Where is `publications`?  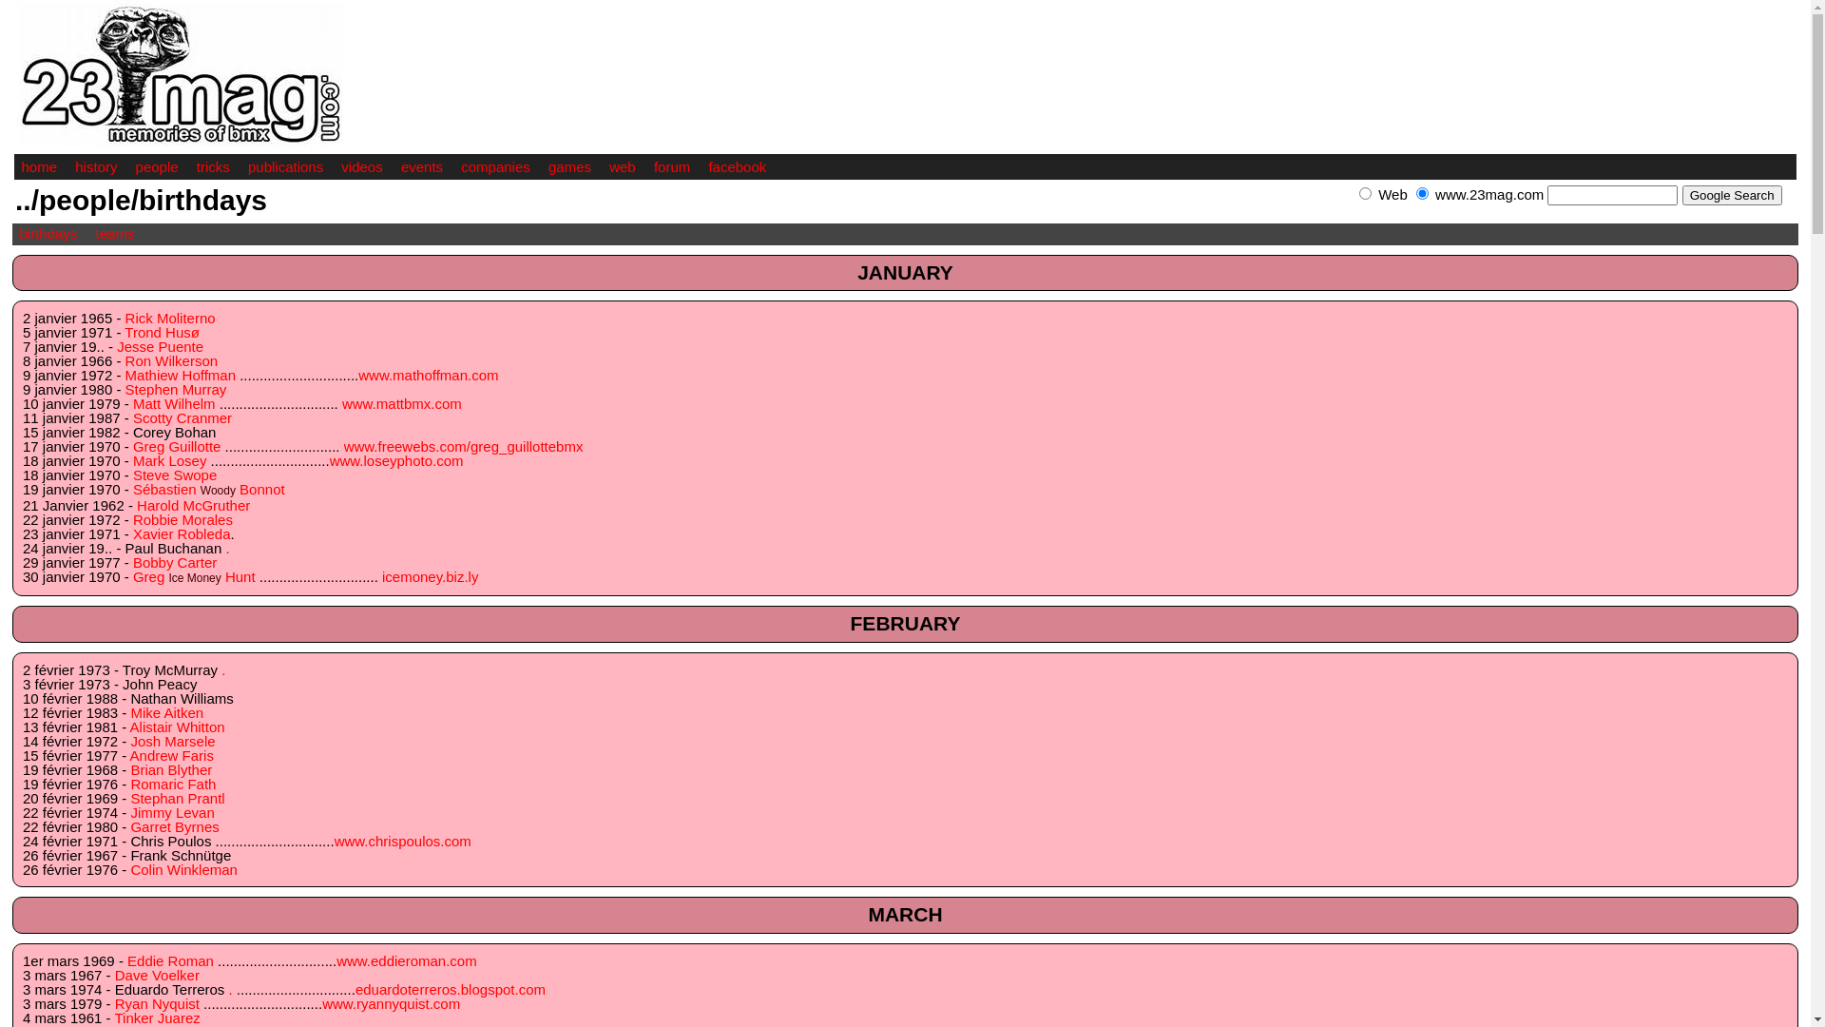 publications is located at coordinates (285, 167).